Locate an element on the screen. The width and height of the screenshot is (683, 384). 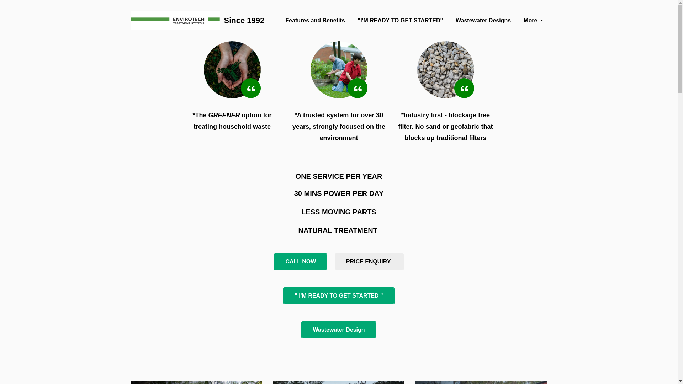
CALL NOW is located at coordinates (301, 262).